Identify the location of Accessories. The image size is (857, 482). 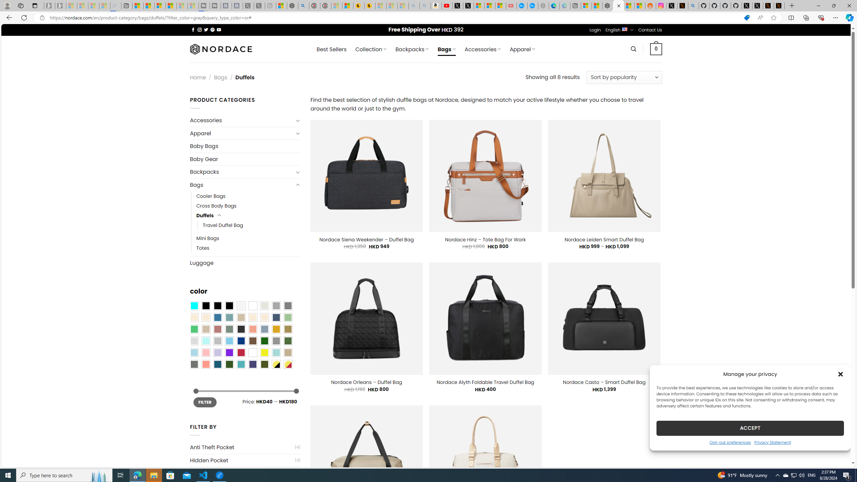
(242, 120).